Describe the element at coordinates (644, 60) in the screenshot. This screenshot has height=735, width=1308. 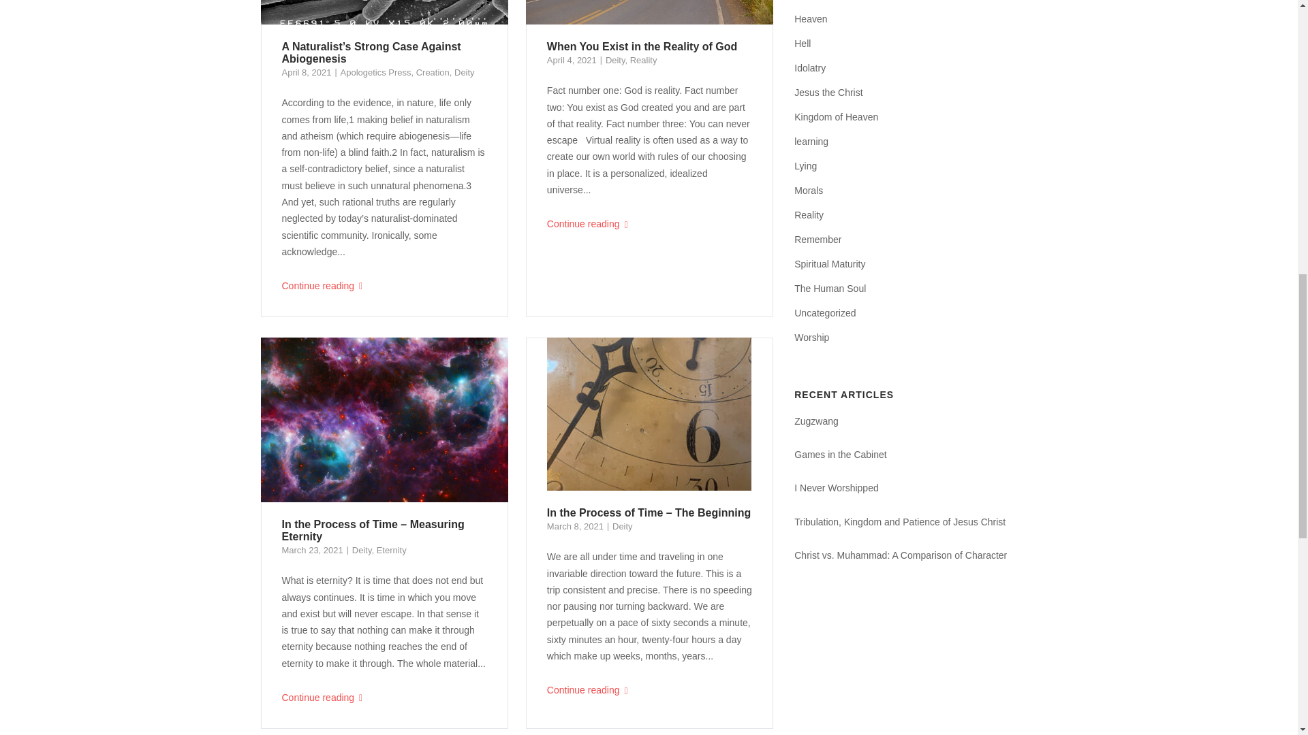
I see `Reality` at that location.